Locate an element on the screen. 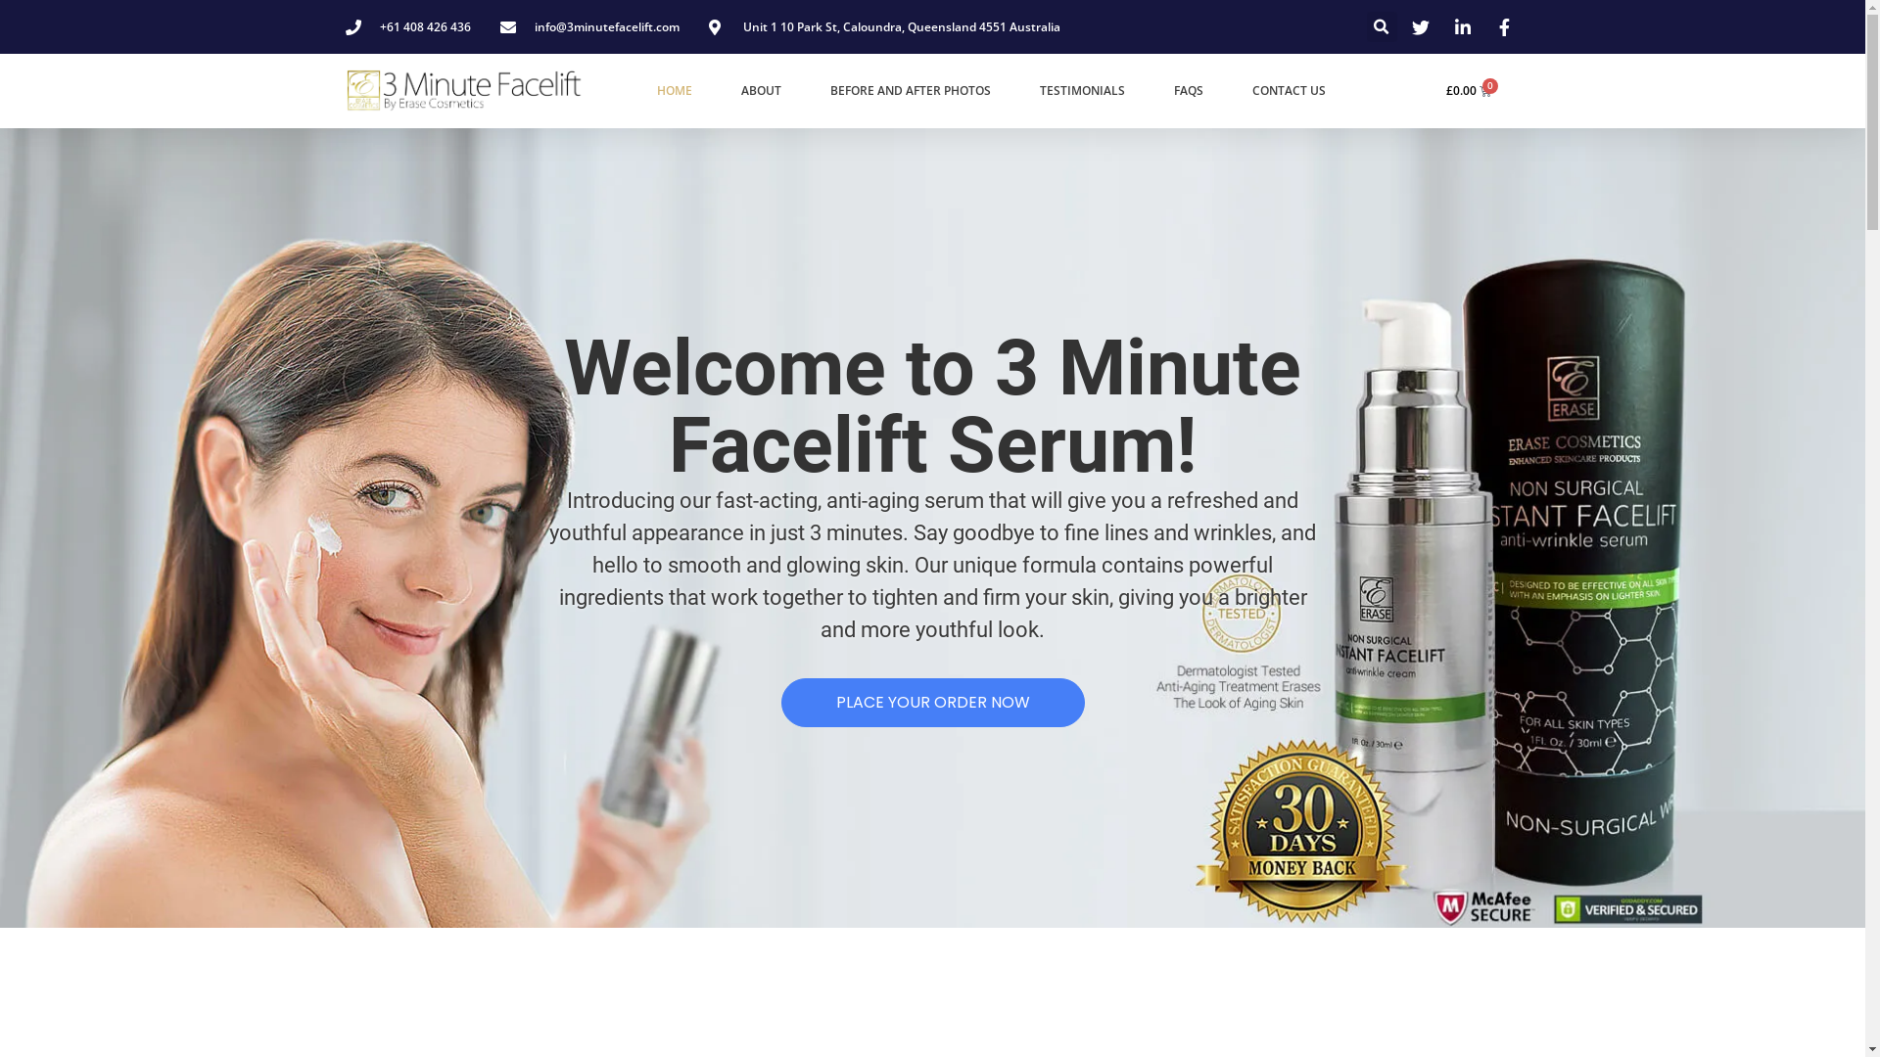  PLACE YOUR ORDER NOW is located at coordinates (933, 702).